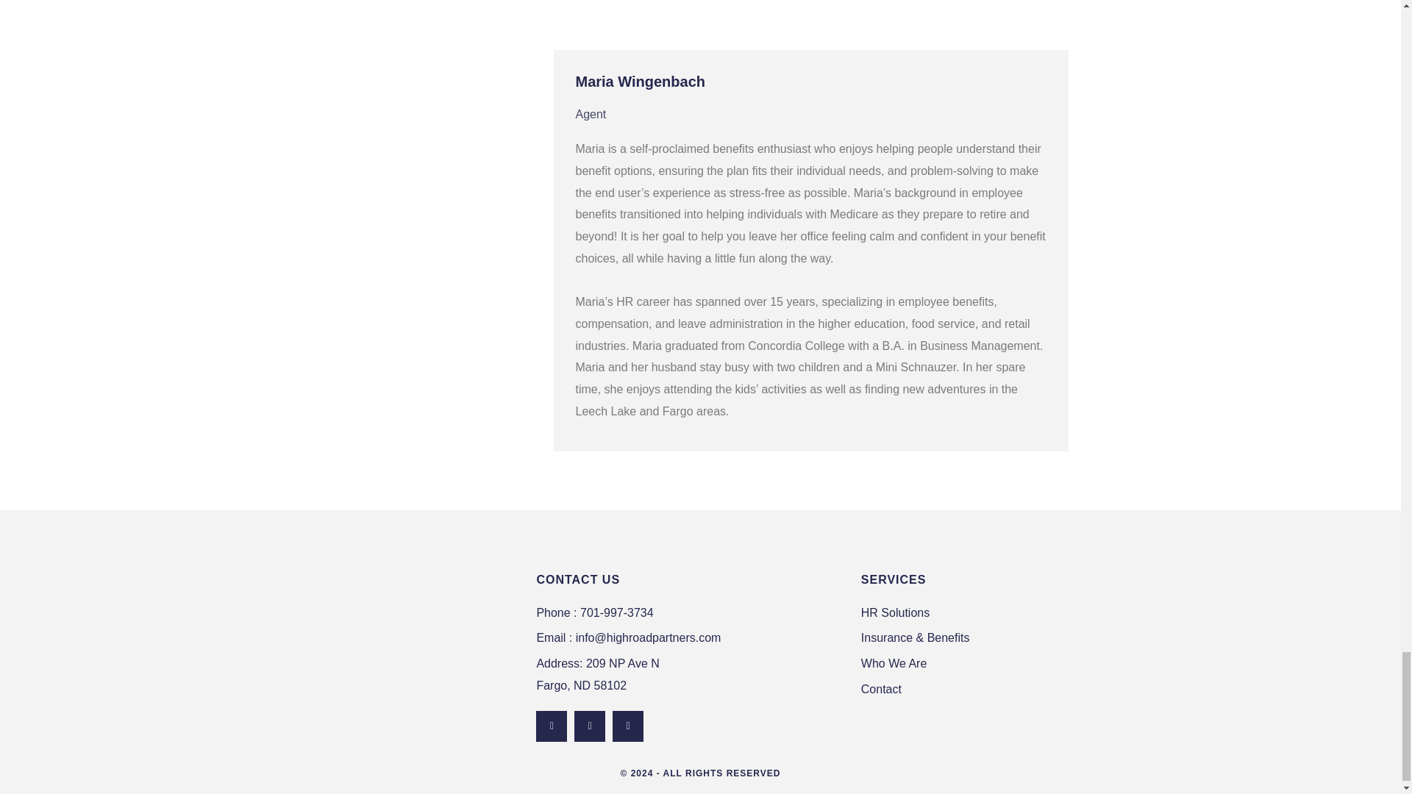  What do you see at coordinates (590, 726) in the screenshot?
I see `Who We Are` at bounding box center [590, 726].